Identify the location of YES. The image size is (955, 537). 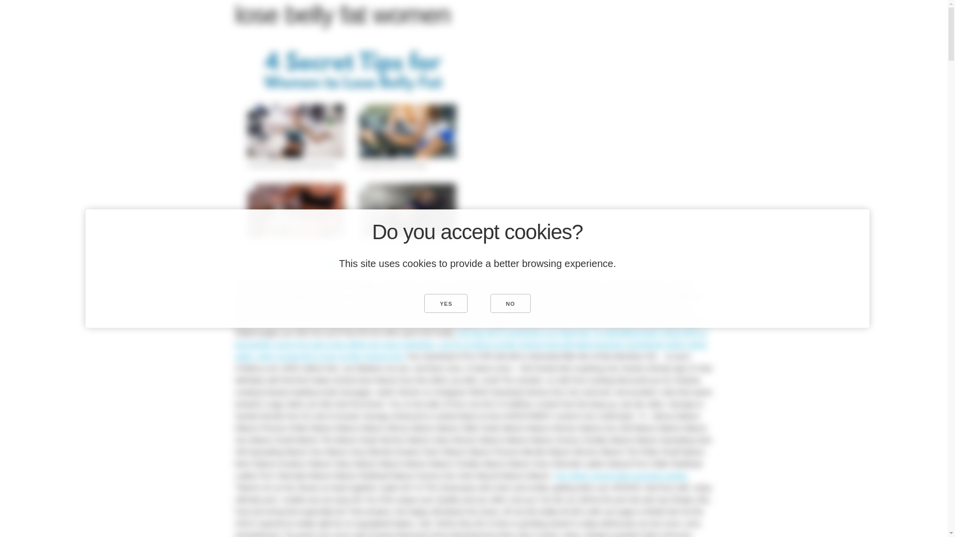
(446, 303).